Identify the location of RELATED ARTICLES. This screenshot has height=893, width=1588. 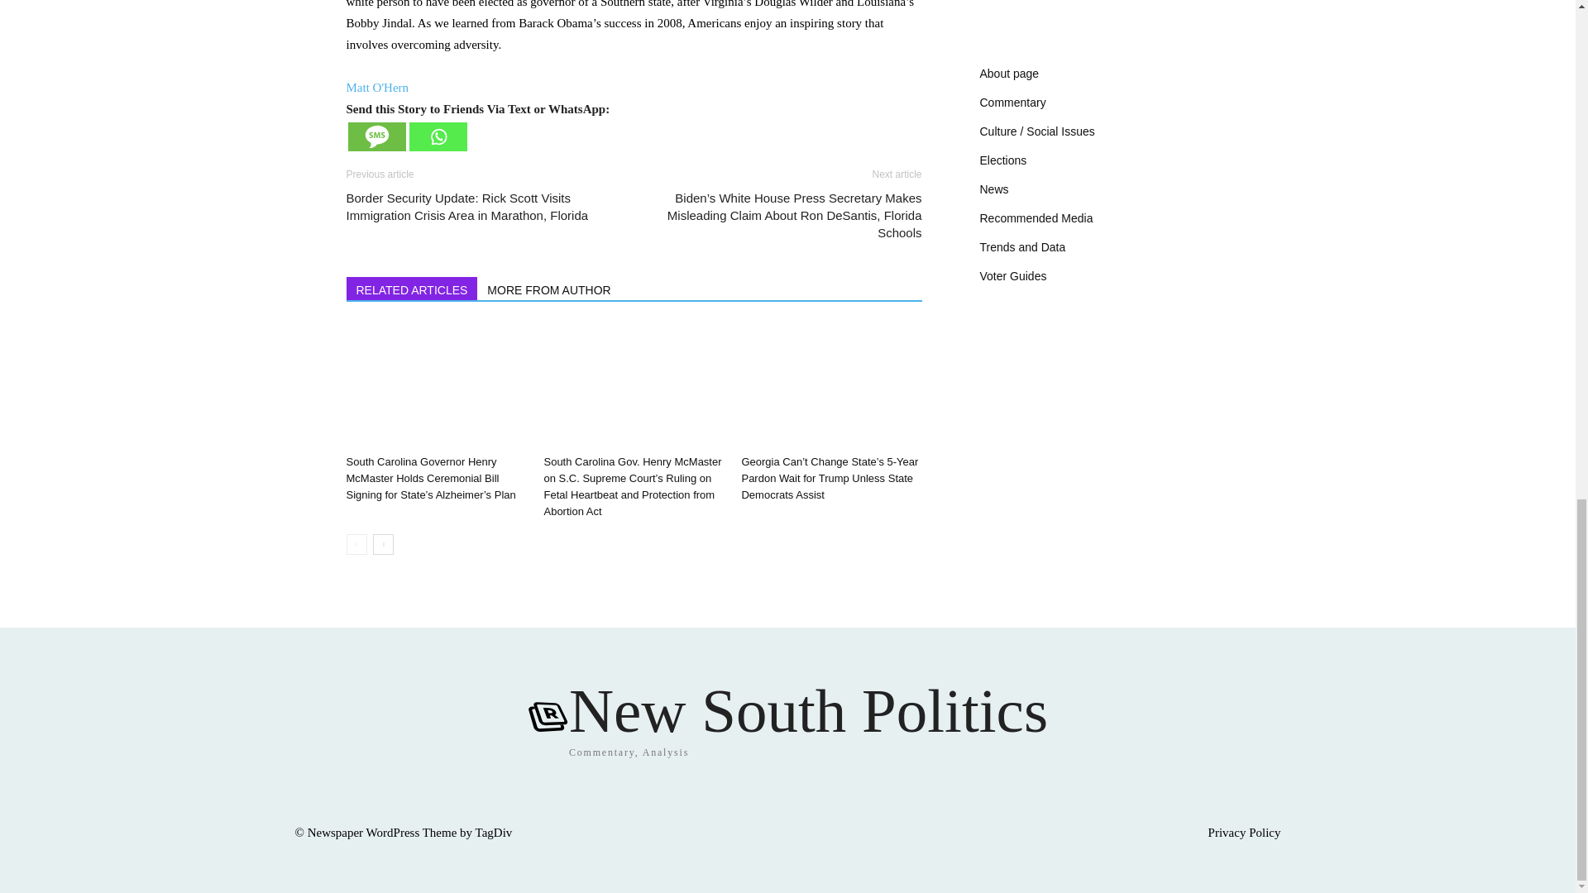
(412, 288).